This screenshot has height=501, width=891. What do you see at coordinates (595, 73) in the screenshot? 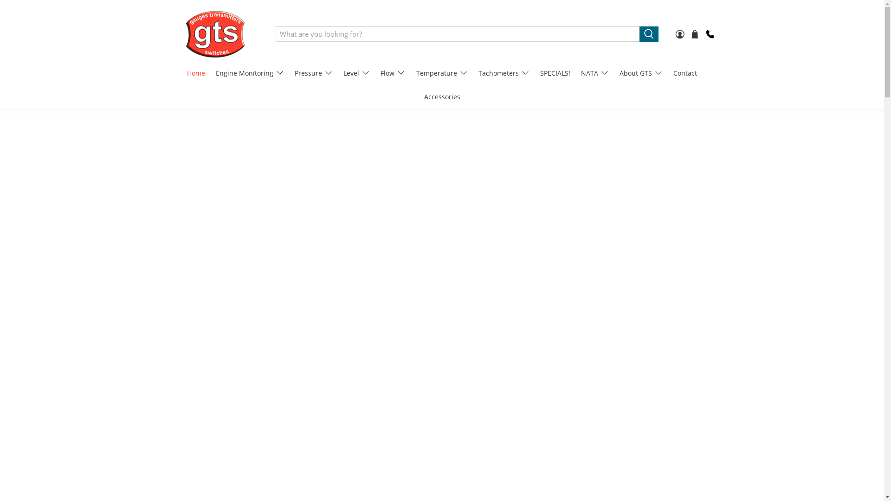
I see `NATA` at bounding box center [595, 73].